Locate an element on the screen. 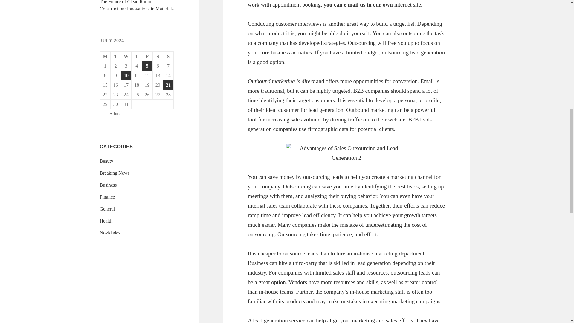 This screenshot has width=574, height=323. Monday is located at coordinates (105, 56).